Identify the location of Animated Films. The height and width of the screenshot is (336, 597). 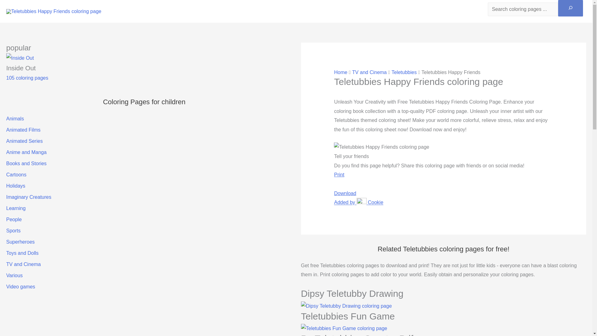
(23, 130).